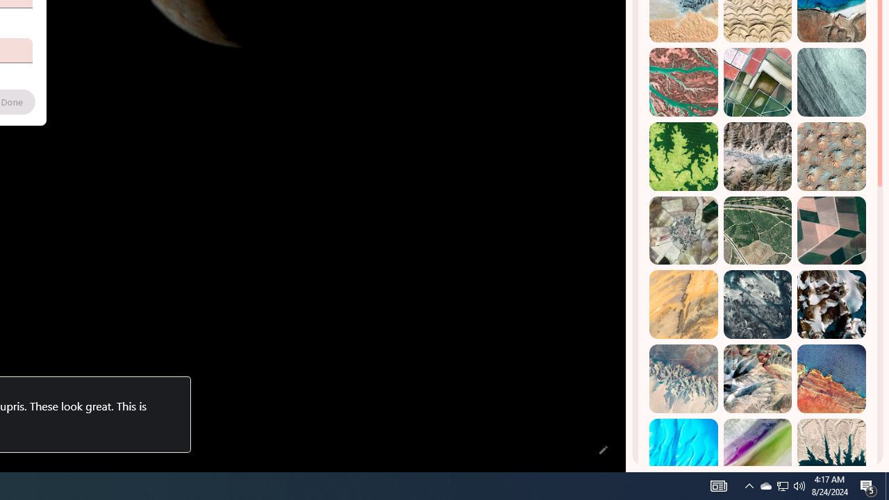  What do you see at coordinates (683, 231) in the screenshot?
I see `Pozoantiguo, Spain` at bounding box center [683, 231].